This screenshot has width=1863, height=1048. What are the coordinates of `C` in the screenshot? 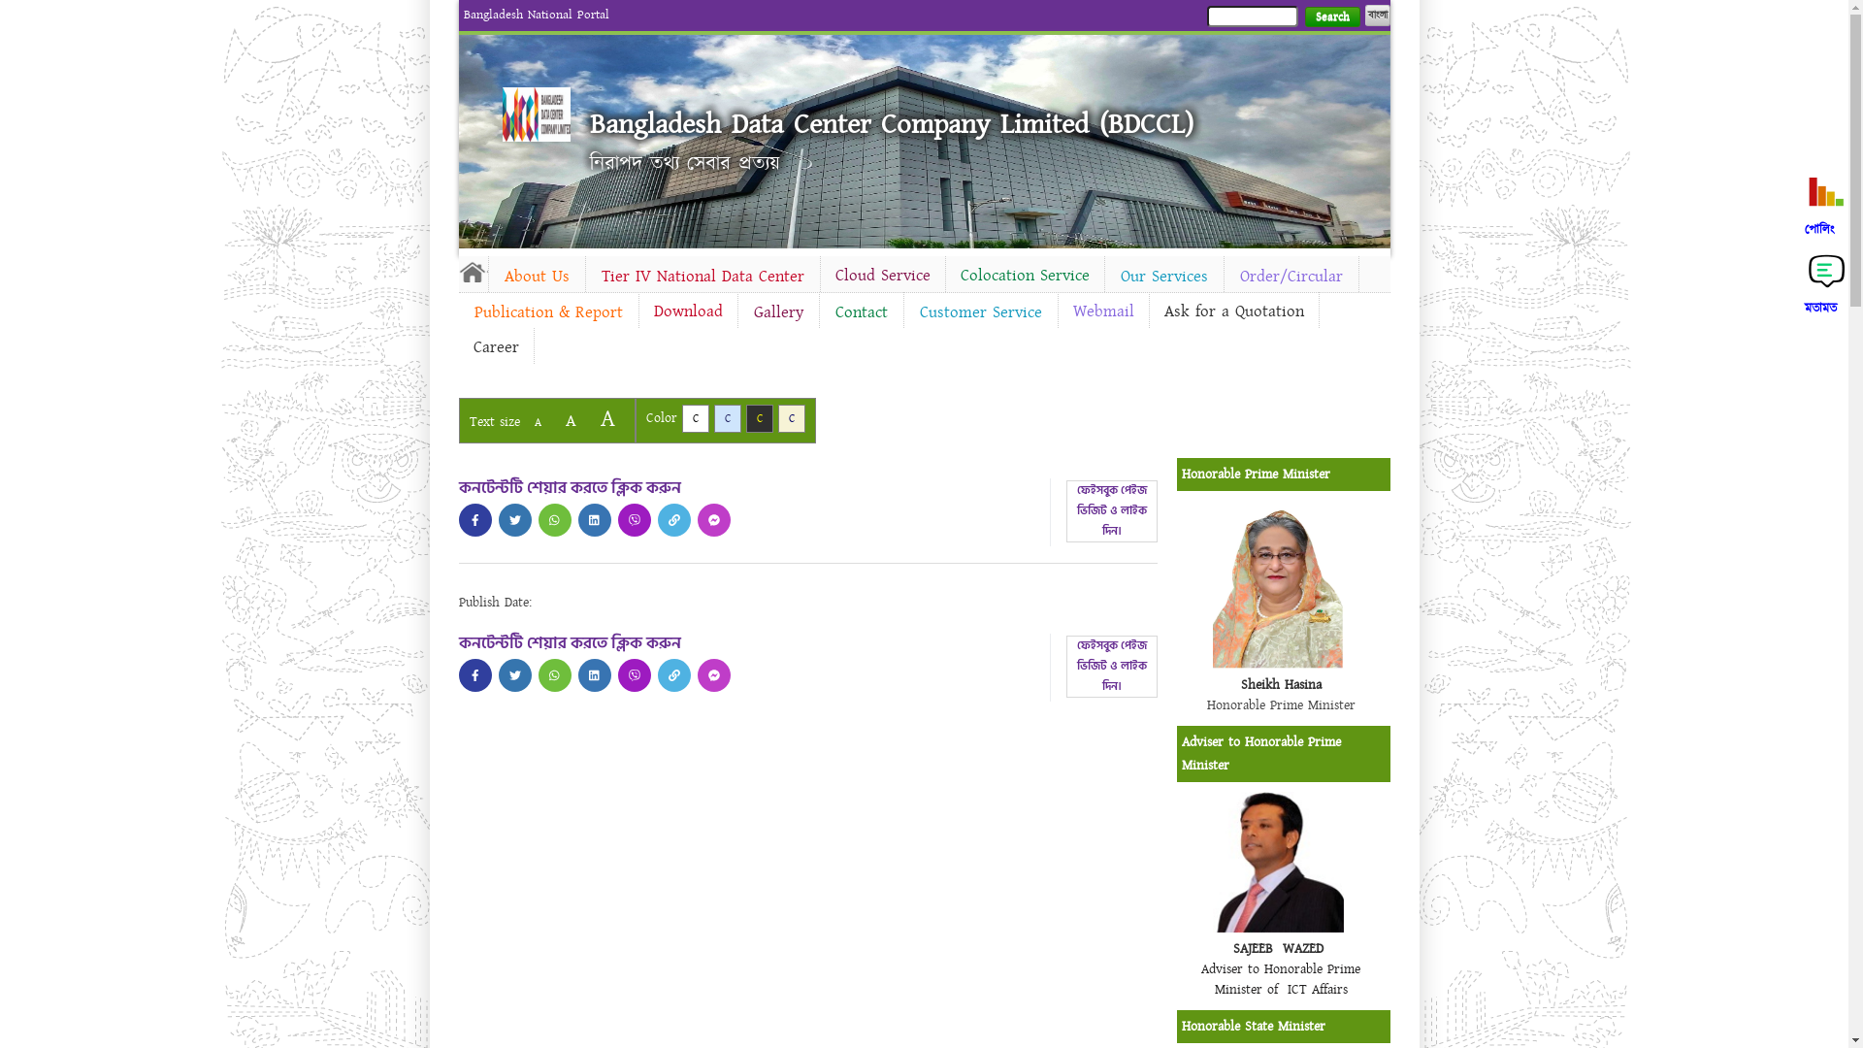 It's located at (759, 419).